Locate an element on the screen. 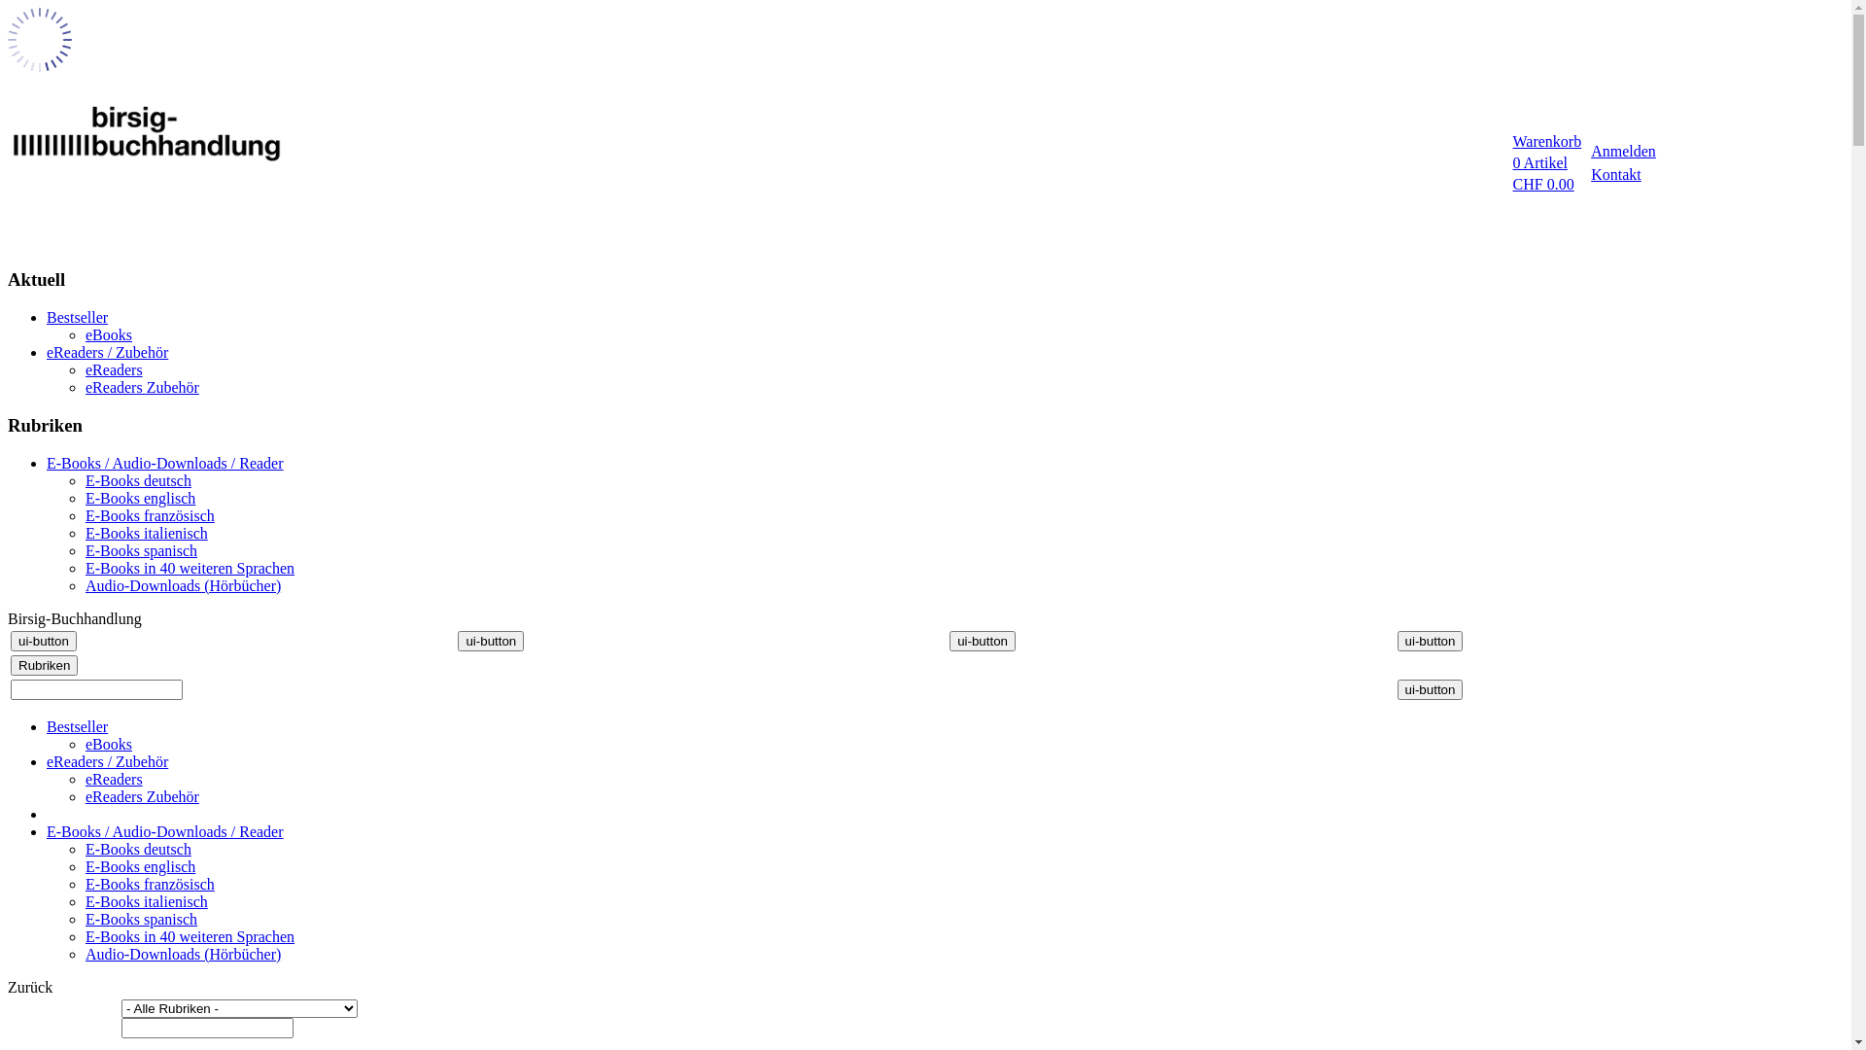 This screenshot has height=1050, width=1866. E-Books in 40 weiteren Sprachen is located at coordinates (190, 937).